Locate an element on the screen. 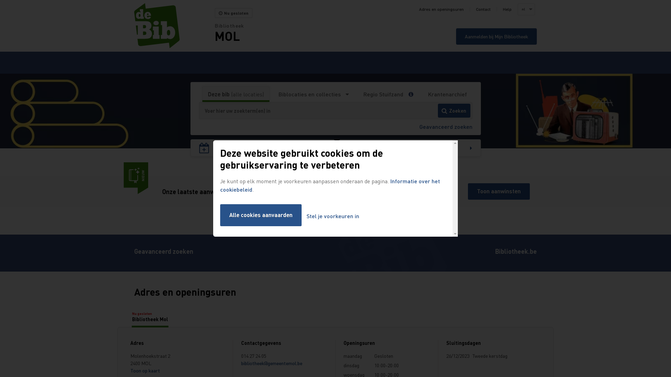 The image size is (671, 377). Geavanceerd zoeken is located at coordinates (446, 126).